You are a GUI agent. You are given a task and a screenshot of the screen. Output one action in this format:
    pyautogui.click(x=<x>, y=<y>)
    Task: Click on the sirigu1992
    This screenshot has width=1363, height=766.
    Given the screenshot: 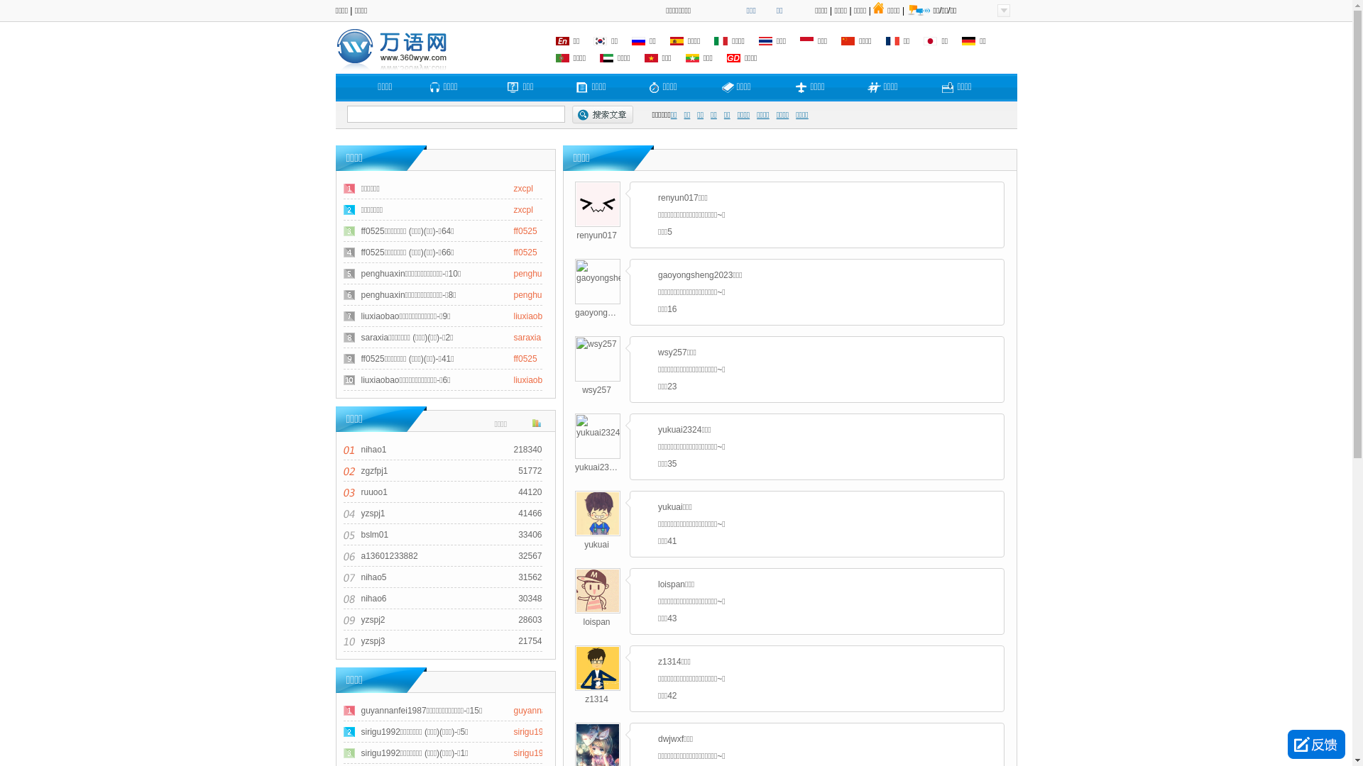 What is the action you would take?
    pyautogui.click(x=534, y=732)
    